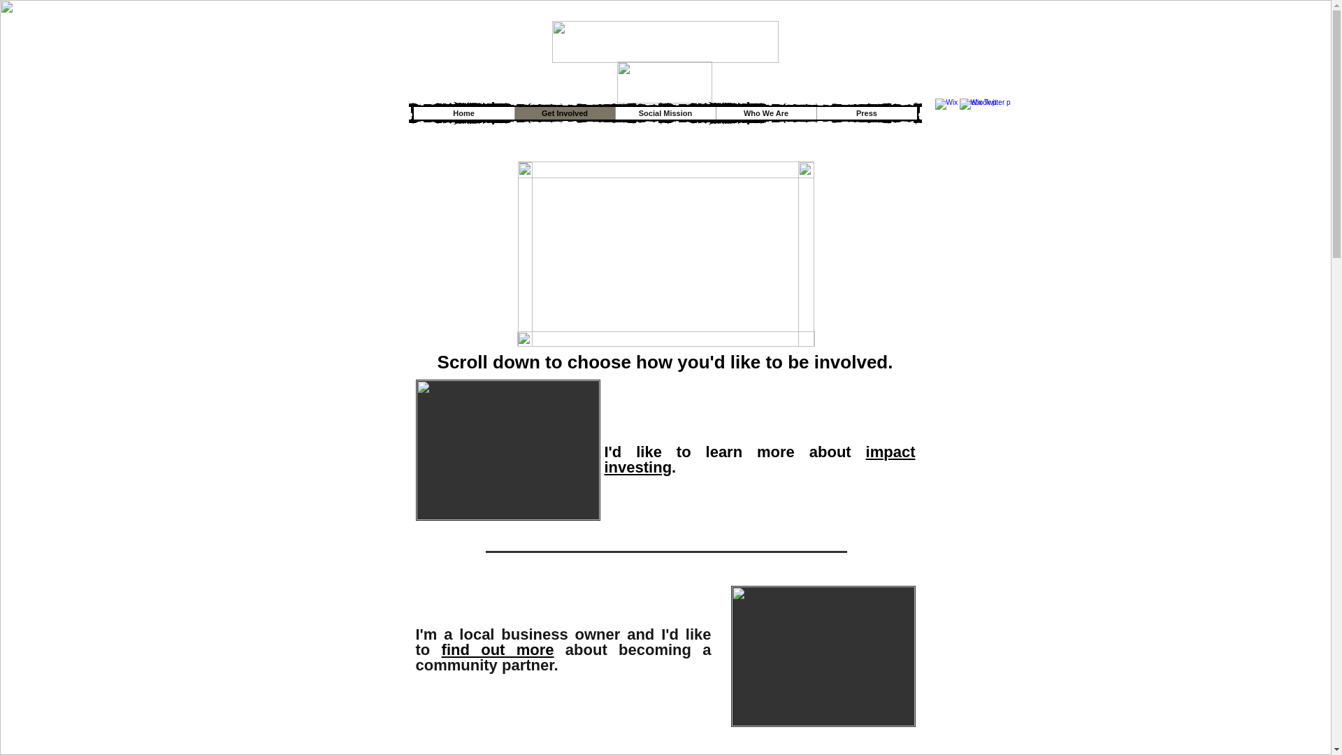 This screenshot has height=755, width=1342. What do you see at coordinates (765, 113) in the screenshot?
I see `Who We Are` at bounding box center [765, 113].